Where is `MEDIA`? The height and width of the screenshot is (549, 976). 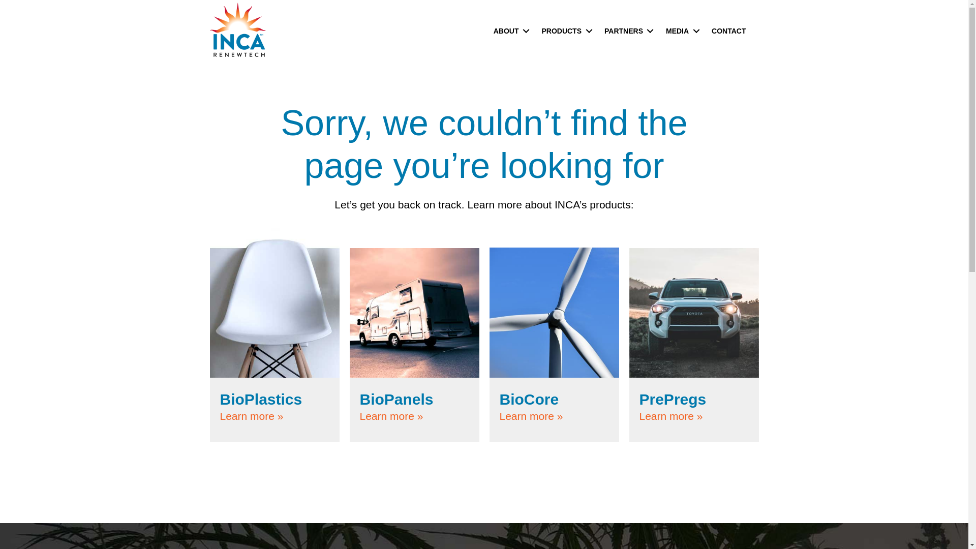
MEDIA is located at coordinates (681, 30).